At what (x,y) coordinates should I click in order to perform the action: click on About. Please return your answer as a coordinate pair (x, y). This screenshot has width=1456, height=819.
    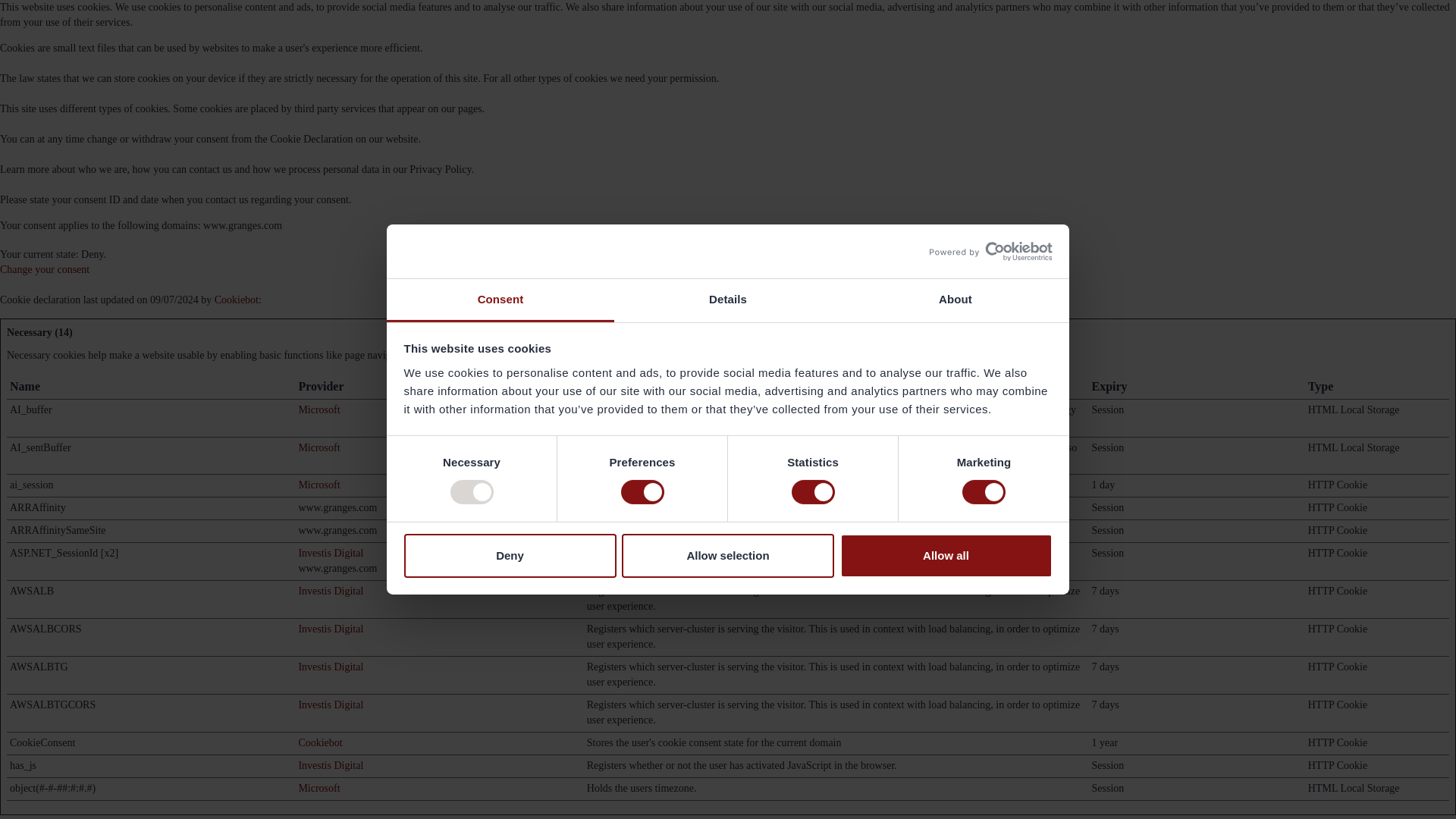
    Looking at the image, I should click on (955, 300).